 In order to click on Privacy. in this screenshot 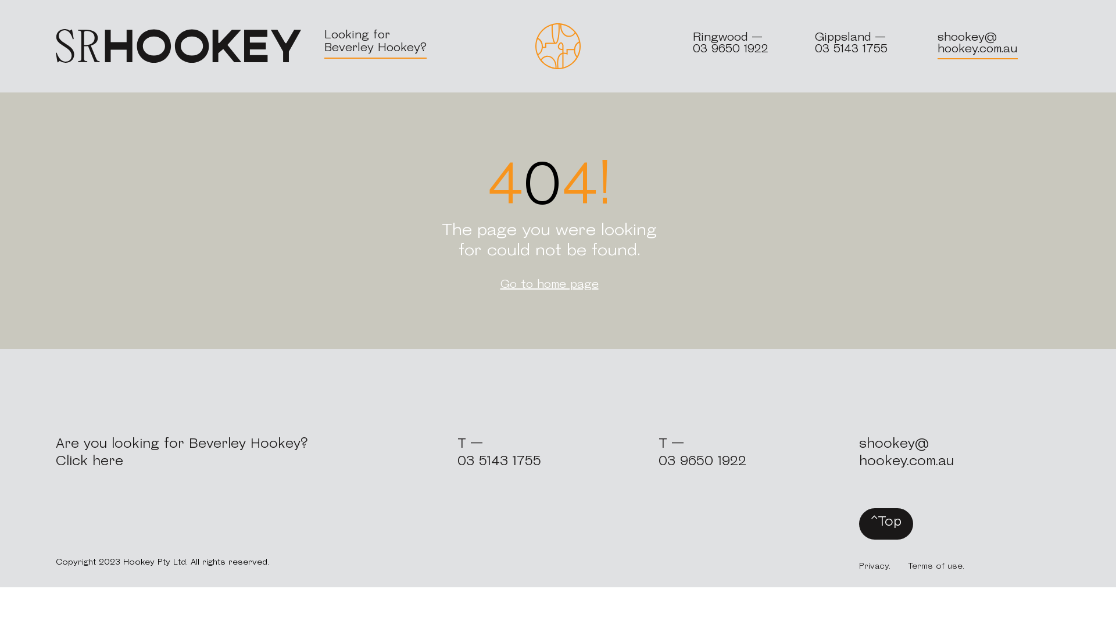, I will do `click(875, 566)`.